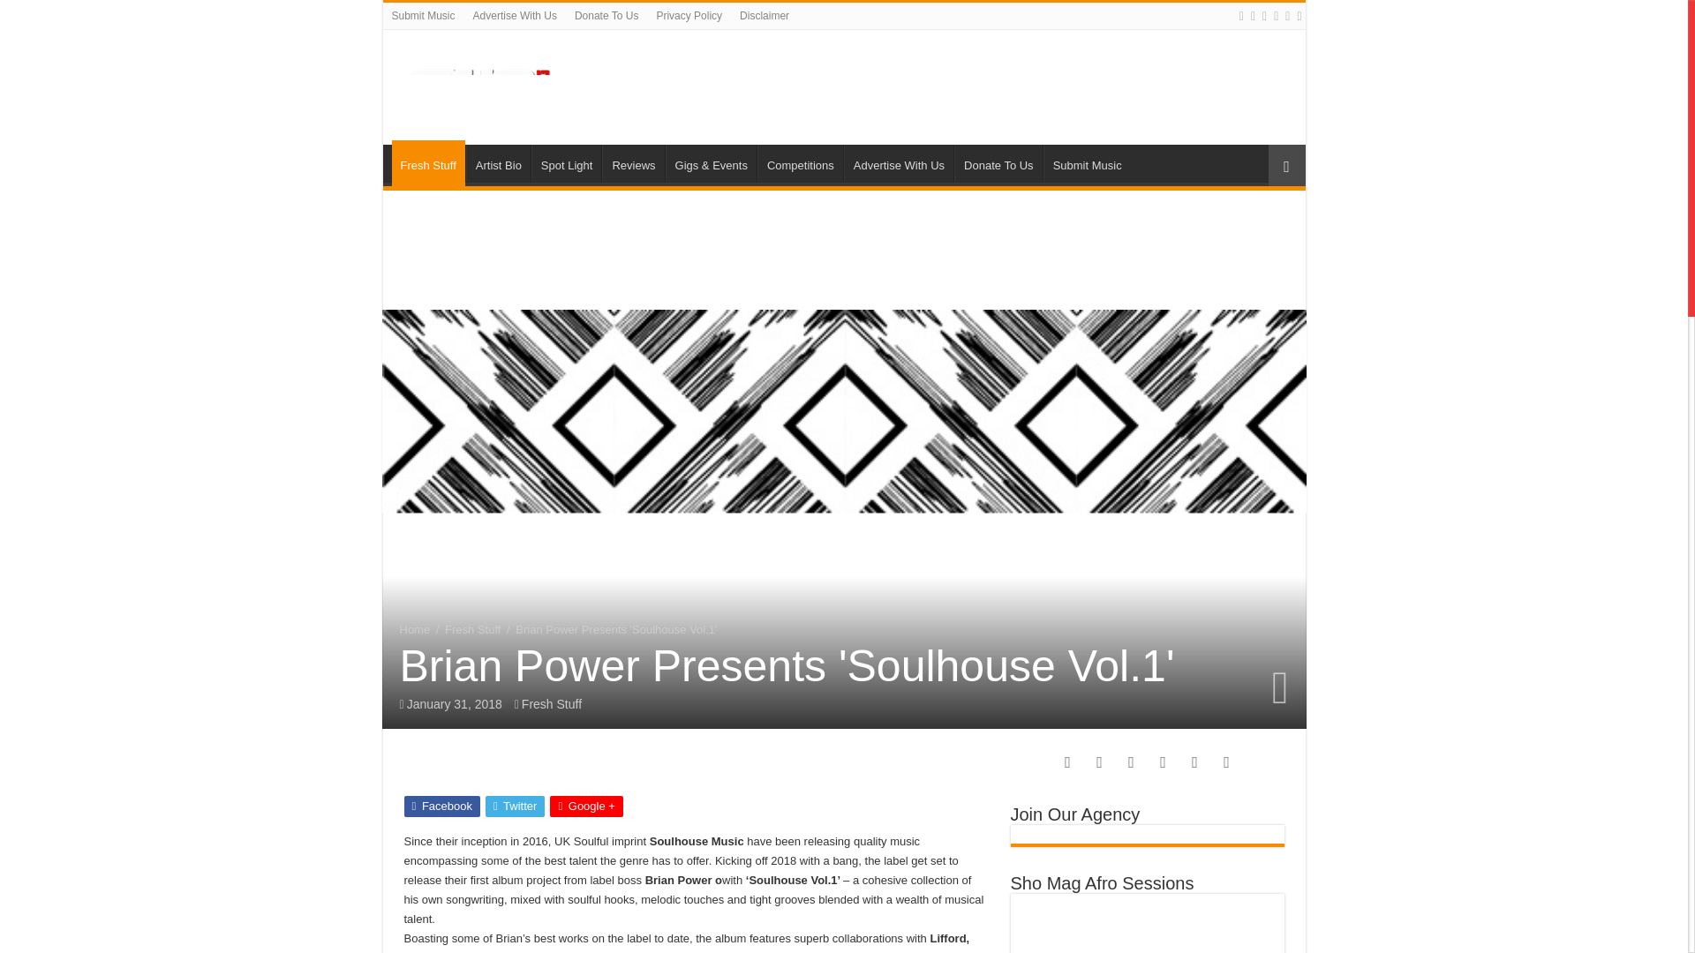 This screenshot has width=1695, height=953. Describe the element at coordinates (899, 163) in the screenshot. I see `Advertise With Us` at that location.